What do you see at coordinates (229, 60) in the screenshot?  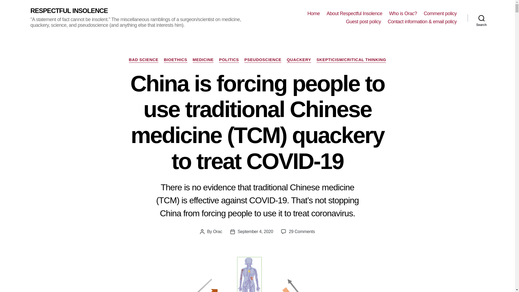 I see `POLITICS` at bounding box center [229, 60].